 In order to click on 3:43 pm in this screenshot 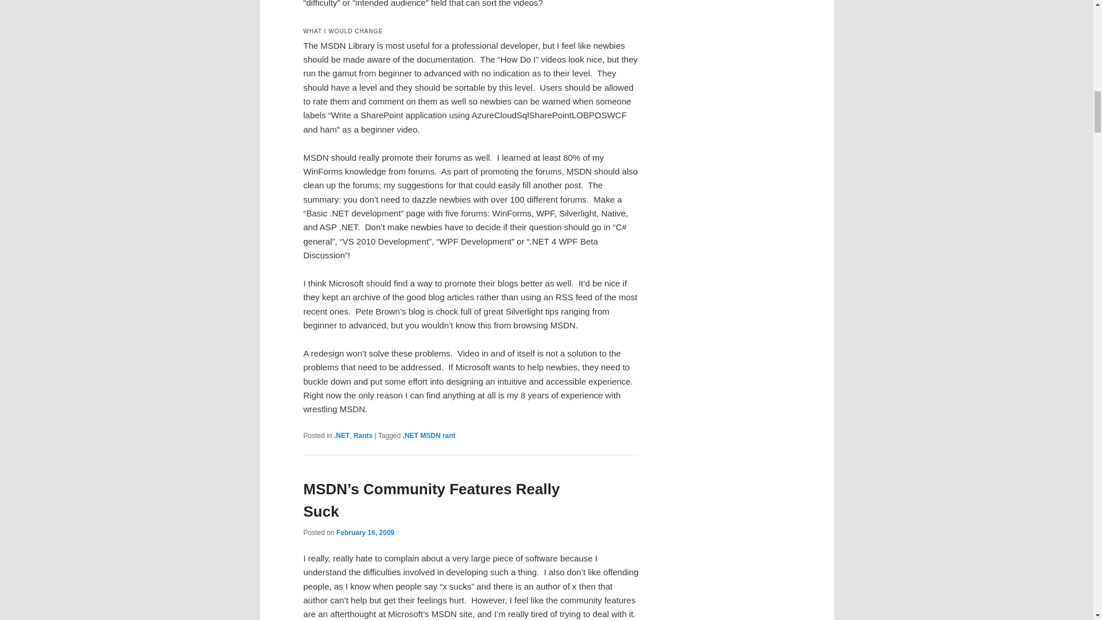, I will do `click(365, 533)`.